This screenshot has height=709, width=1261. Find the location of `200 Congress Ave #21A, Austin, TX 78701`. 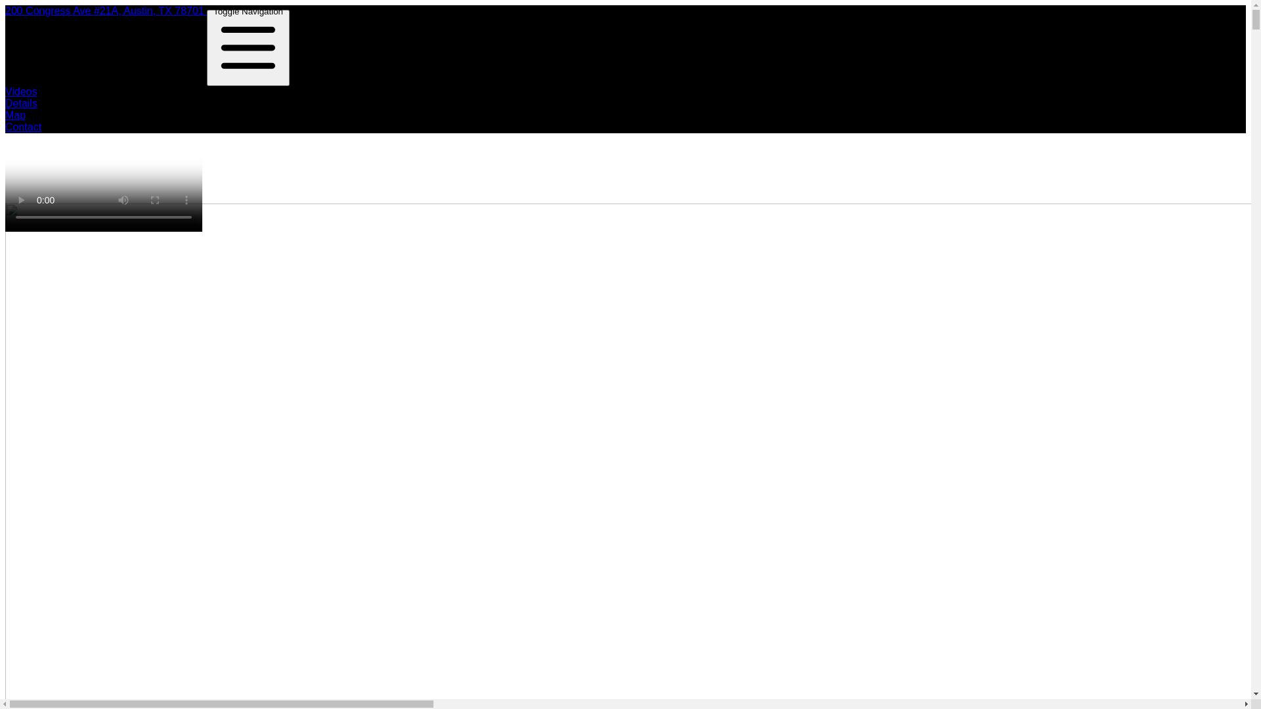

200 Congress Ave #21A, Austin, TX 78701 is located at coordinates (106, 11).